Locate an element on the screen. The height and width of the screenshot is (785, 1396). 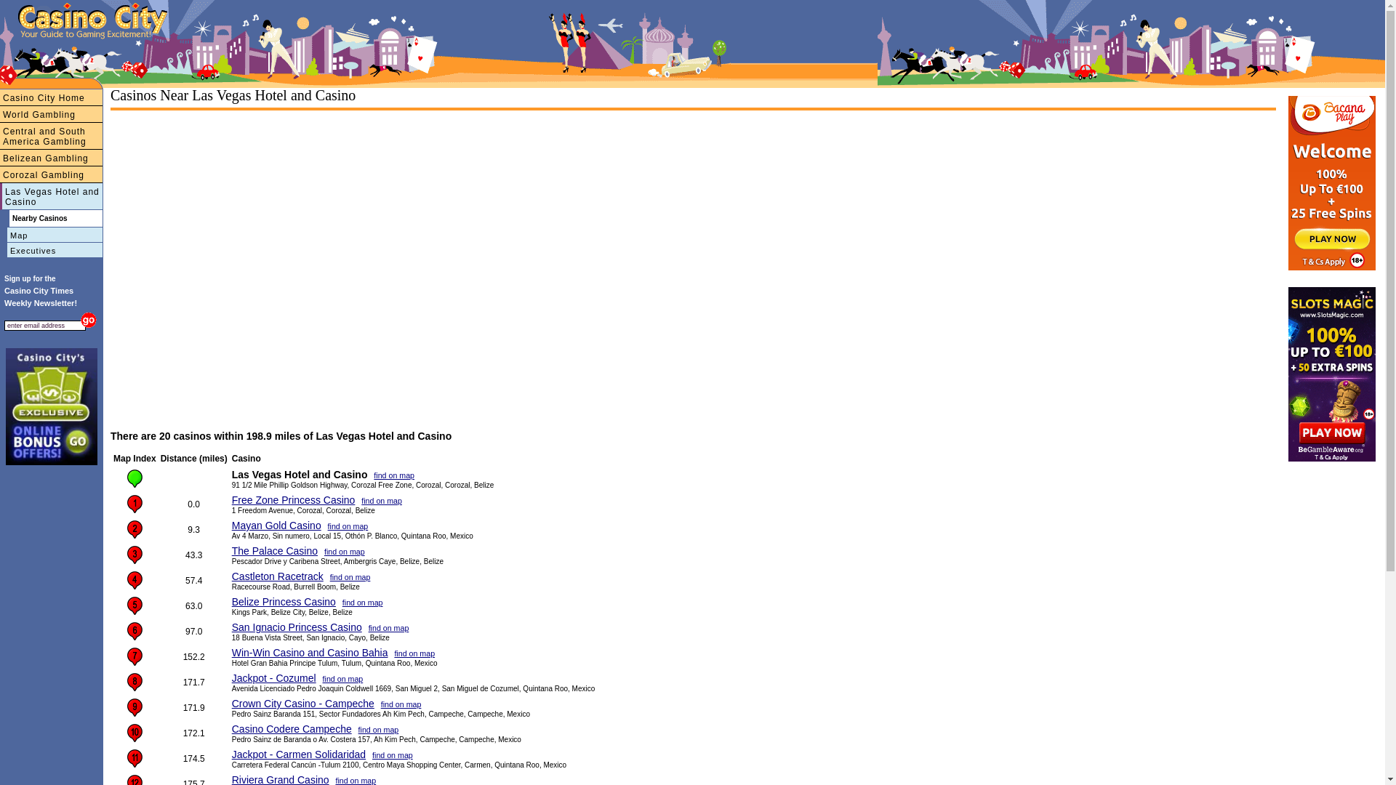
enter email address is located at coordinates (45, 326).